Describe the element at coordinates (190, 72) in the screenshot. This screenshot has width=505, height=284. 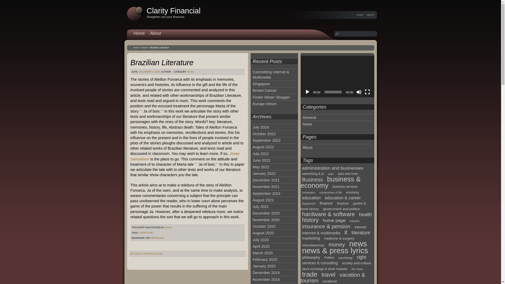
I see `NEWS` at that location.